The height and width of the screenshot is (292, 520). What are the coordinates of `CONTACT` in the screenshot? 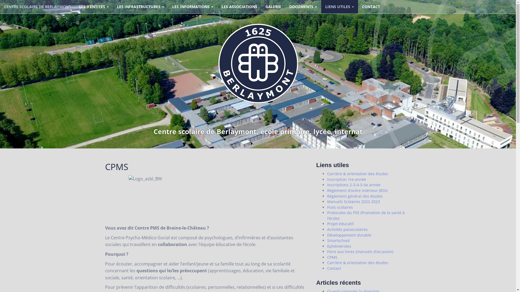 It's located at (371, 7).